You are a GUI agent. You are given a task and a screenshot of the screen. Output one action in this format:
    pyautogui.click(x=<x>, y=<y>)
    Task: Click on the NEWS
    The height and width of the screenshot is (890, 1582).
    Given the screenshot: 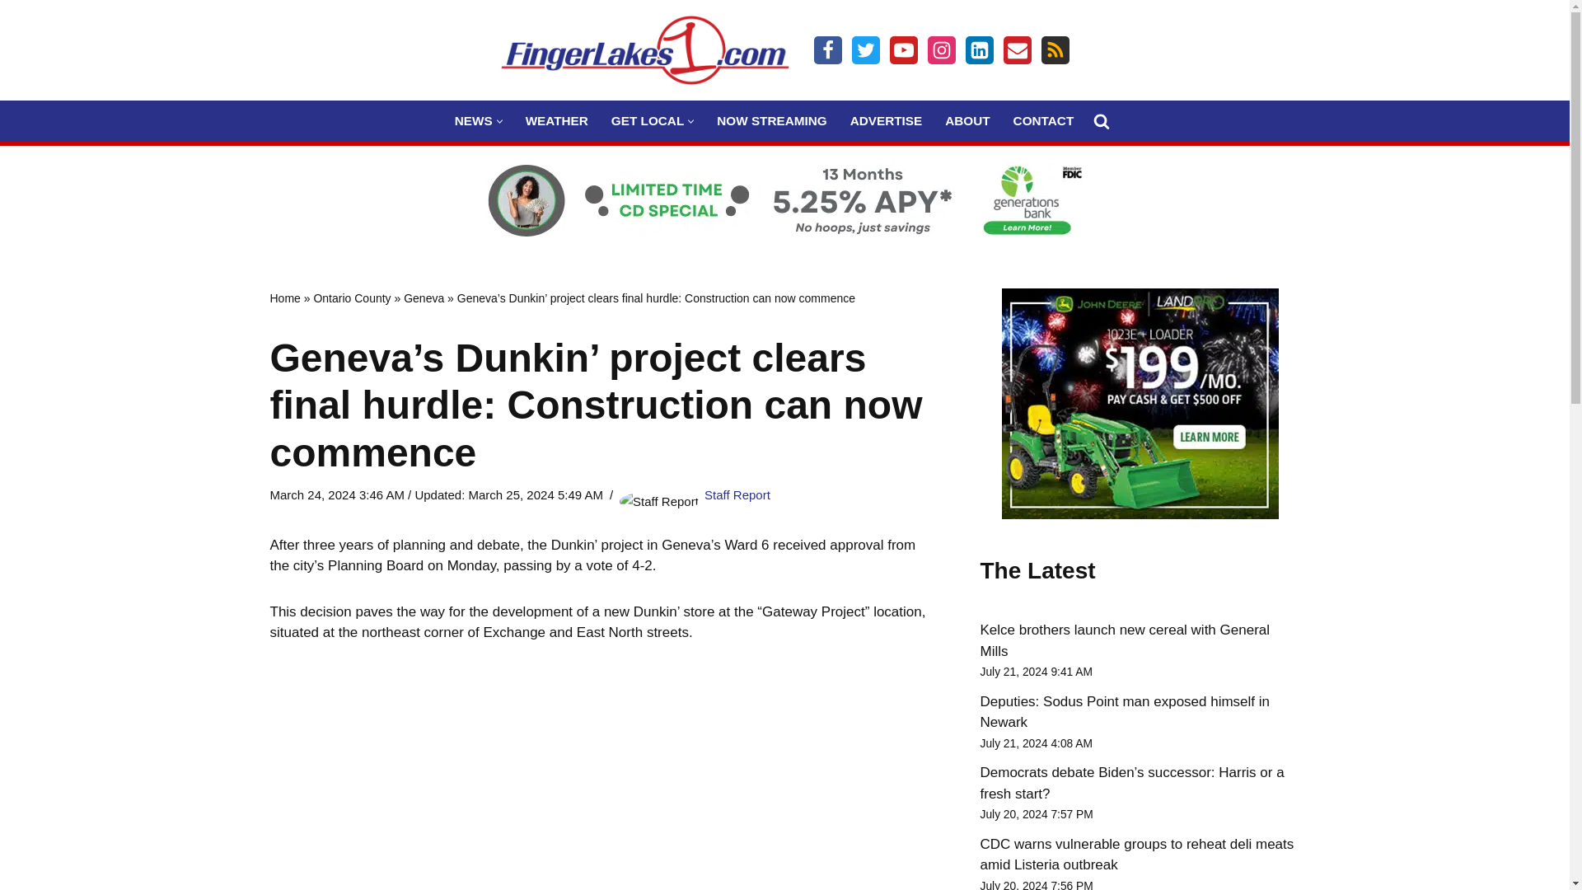 What is the action you would take?
    pyautogui.click(x=473, y=120)
    